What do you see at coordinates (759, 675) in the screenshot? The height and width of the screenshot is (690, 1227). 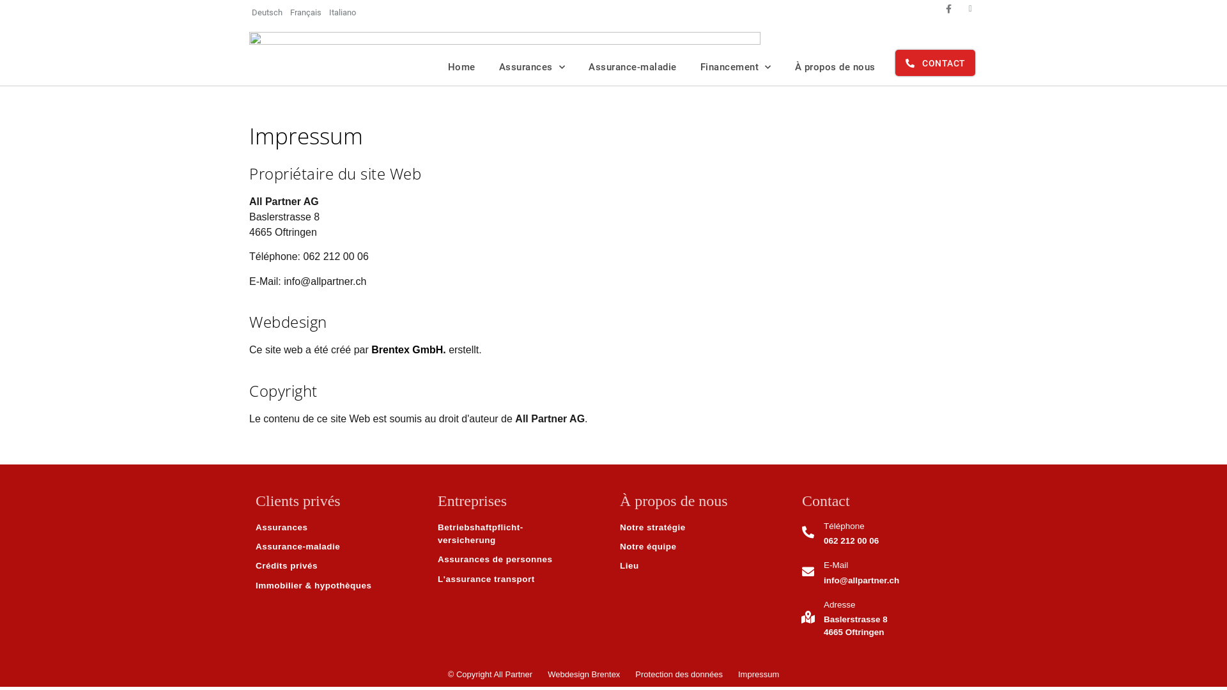 I see `Impressum` at bounding box center [759, 675].